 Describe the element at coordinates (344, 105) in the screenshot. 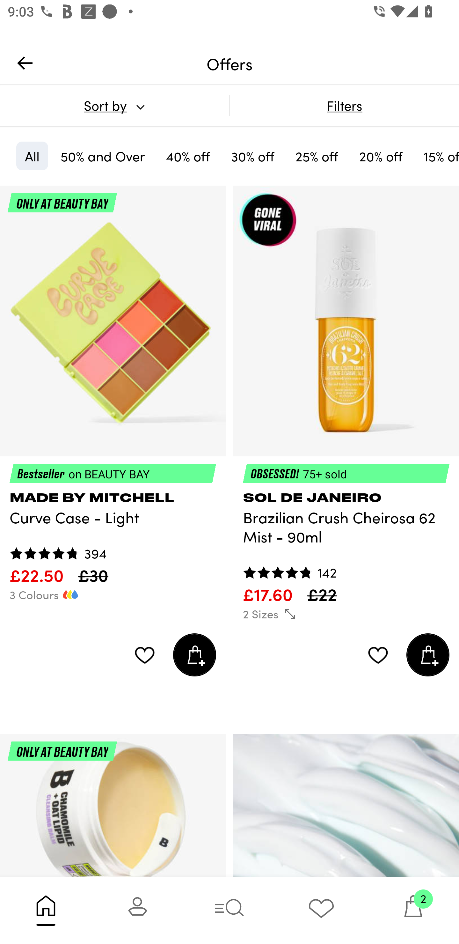

I see `Filters` at that location.